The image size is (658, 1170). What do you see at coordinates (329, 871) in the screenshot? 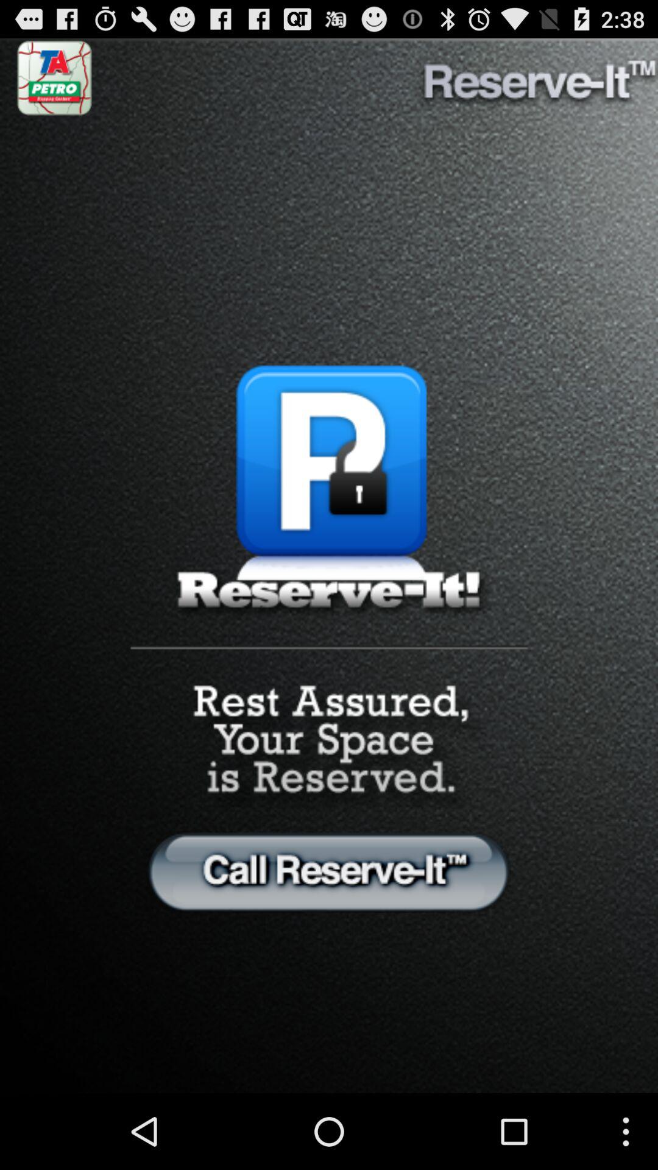
I see `select option` at bounding box center [329, 871].